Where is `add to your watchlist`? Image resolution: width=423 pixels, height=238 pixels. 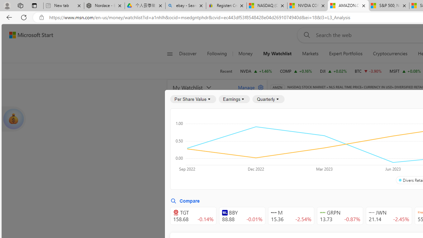 add to your watchlist is located at coordinates (260, 225).